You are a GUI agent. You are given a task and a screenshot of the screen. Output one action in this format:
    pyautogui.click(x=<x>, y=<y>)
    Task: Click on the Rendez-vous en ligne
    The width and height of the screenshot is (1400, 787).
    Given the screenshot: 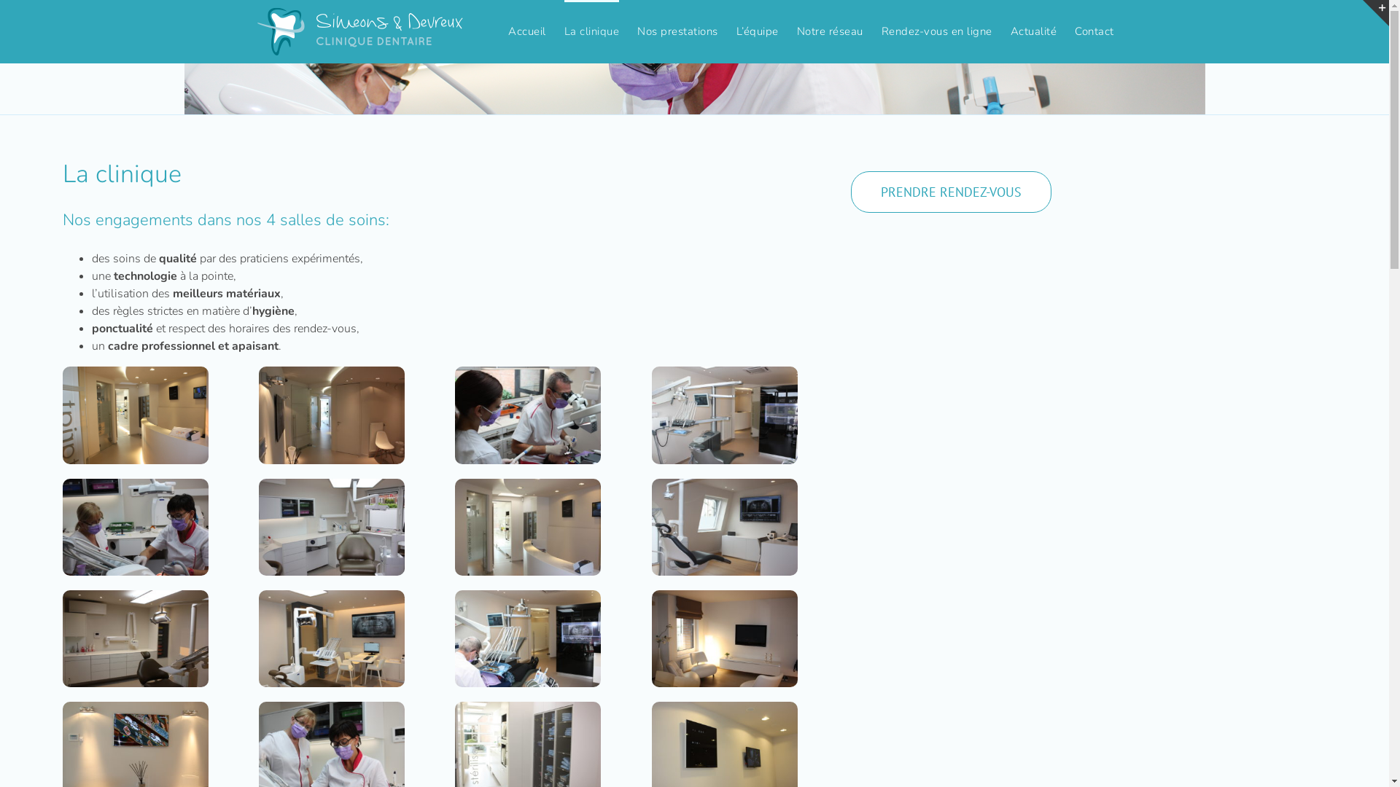 What is the action you would take?
    pyautogui.click(x=936, y=31)
    